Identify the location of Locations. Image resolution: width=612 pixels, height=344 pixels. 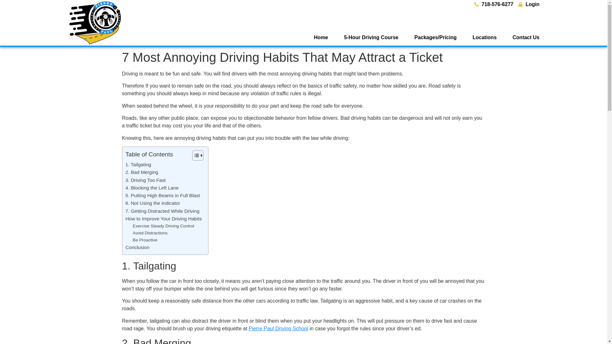
(484, 38).